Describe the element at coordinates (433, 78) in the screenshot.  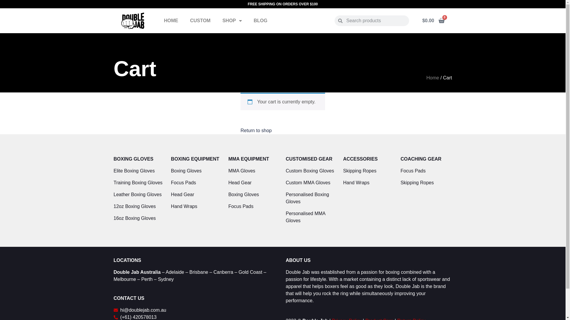
I see `Home` at that location.